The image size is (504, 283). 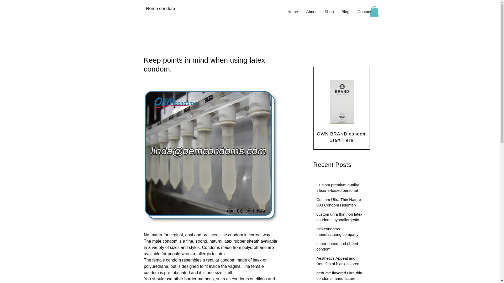 What do you see at coordinates (292, 12) in the screenshot?
I see `Home` at bounding box center [292, 12].